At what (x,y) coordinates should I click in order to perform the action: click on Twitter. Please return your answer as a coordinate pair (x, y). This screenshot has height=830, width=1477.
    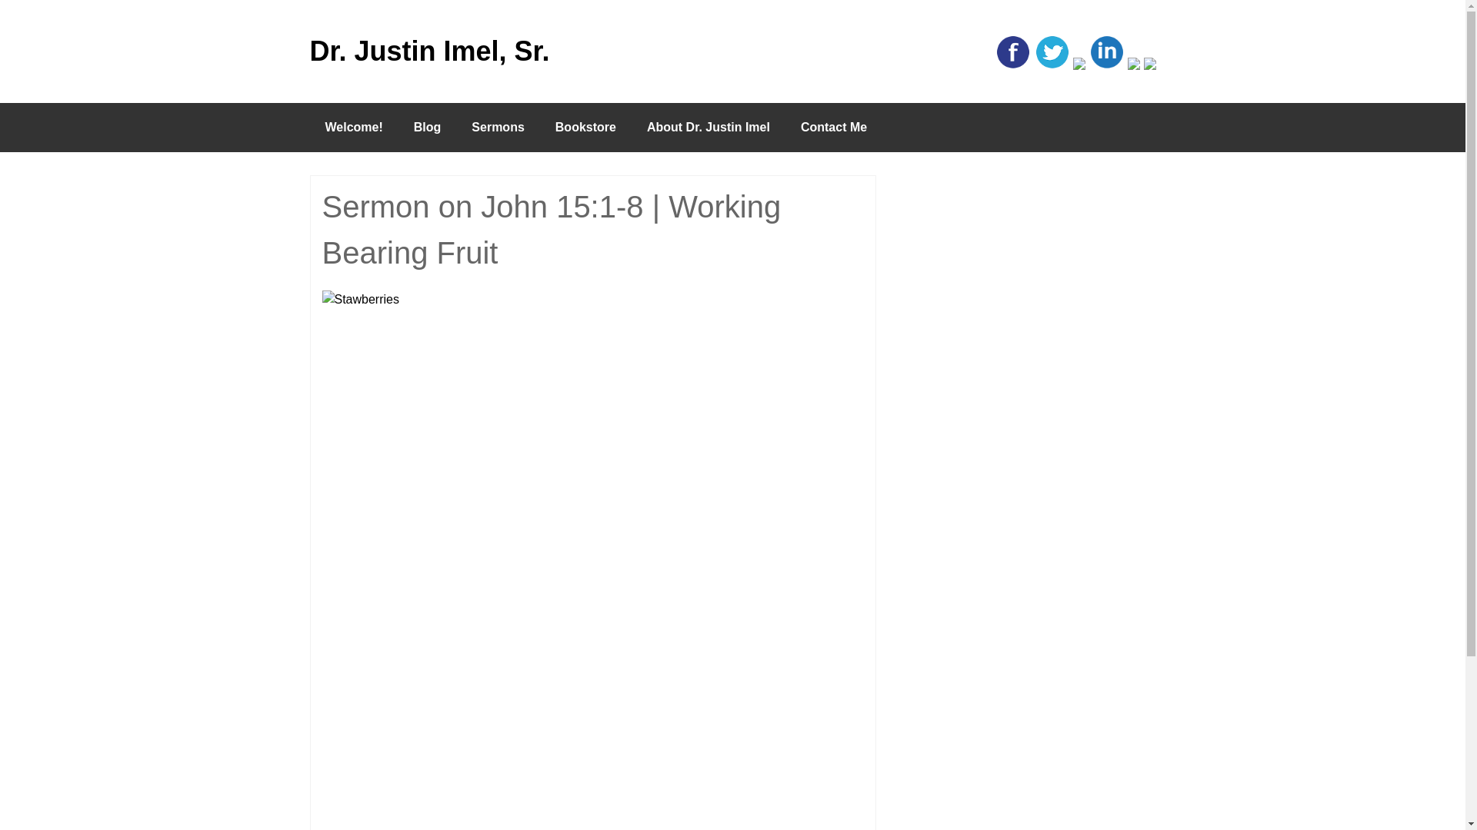
    Looking at the image, I should click on (1052, 65).